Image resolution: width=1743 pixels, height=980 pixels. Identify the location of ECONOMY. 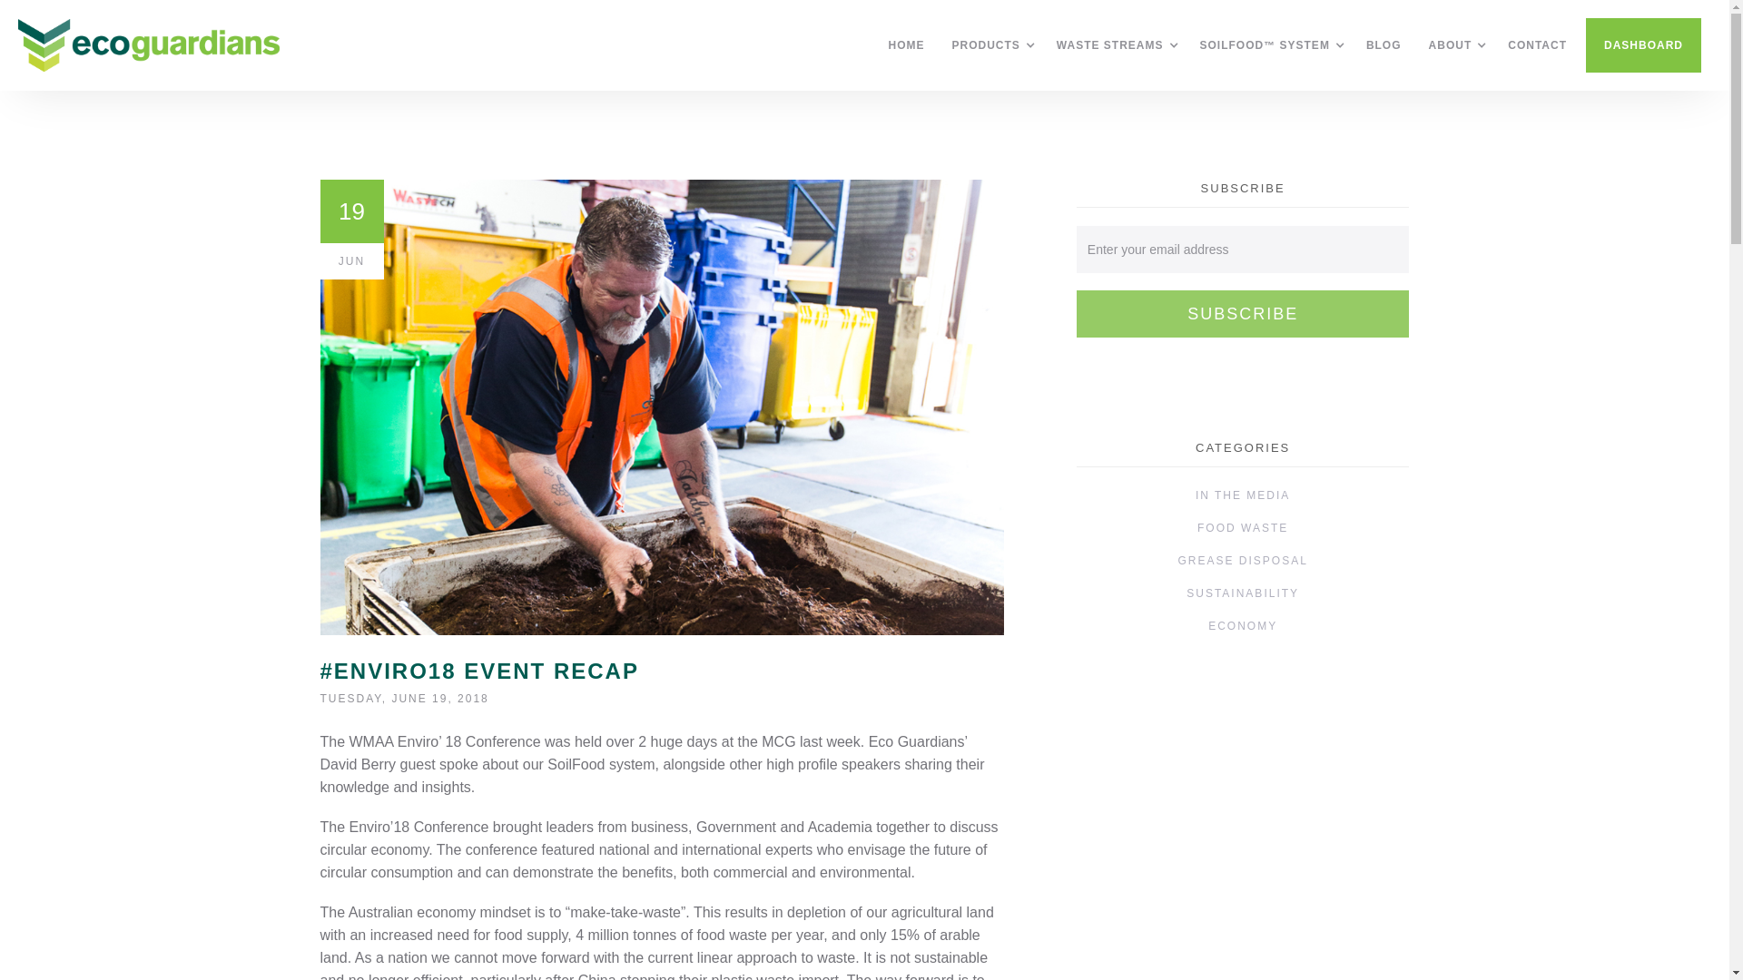
(1243, 626).